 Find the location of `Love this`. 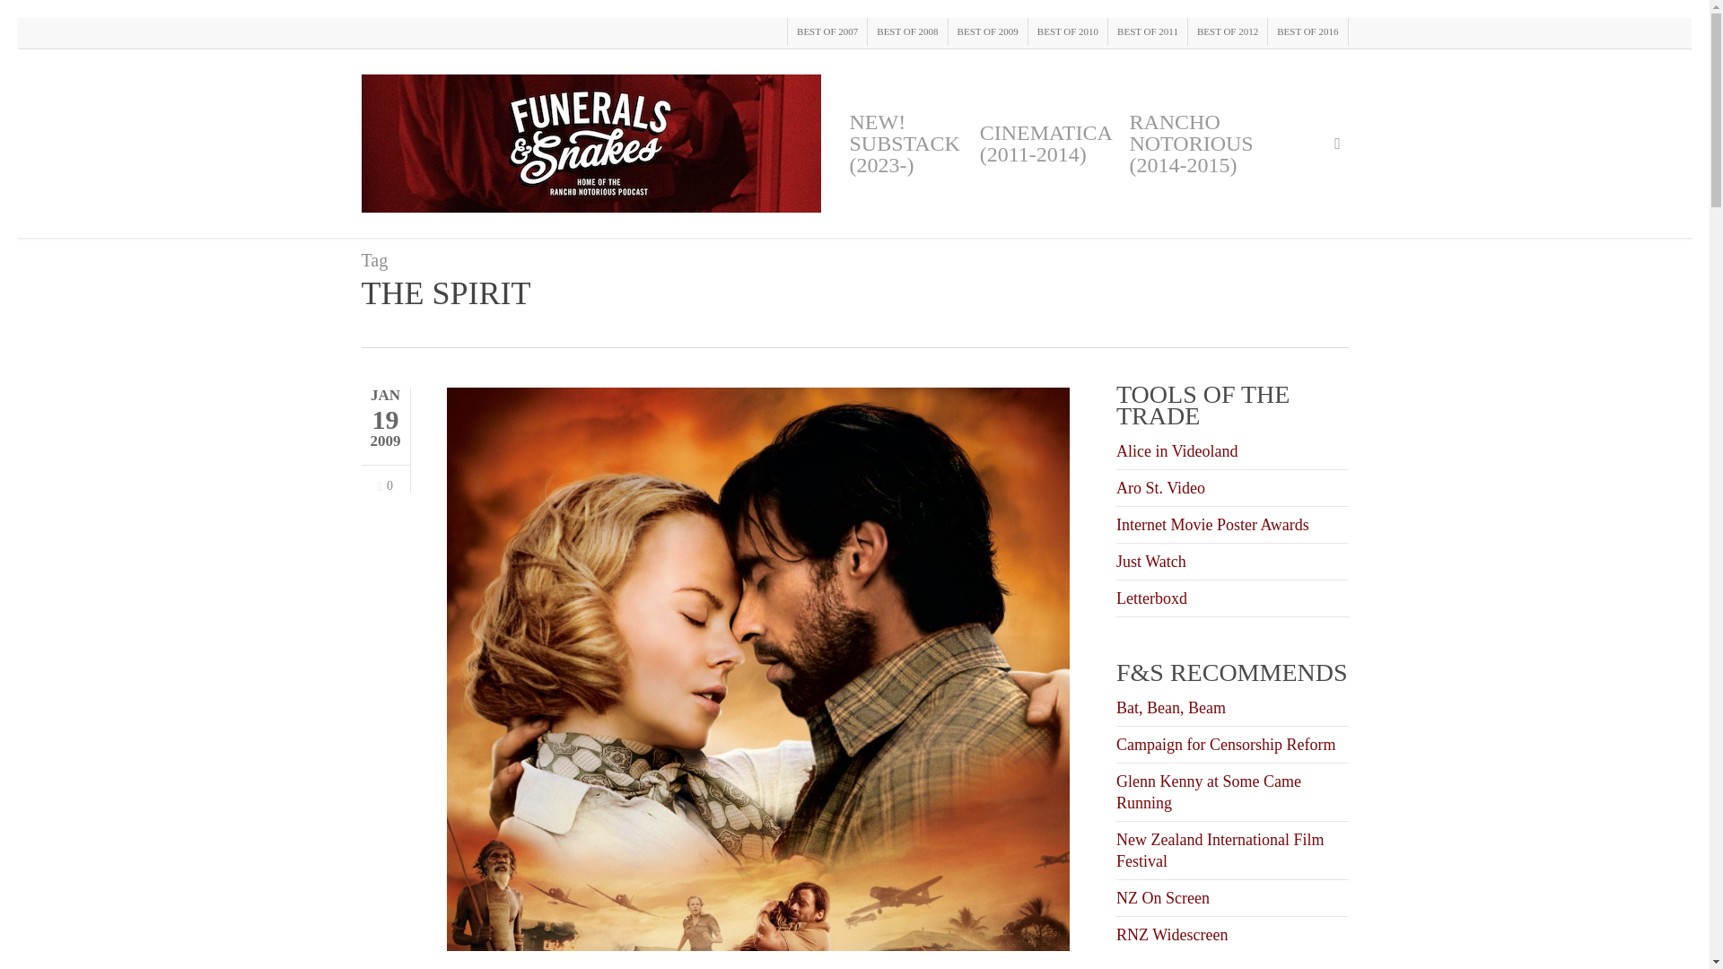

Love this is located at coordinates (384, 485).